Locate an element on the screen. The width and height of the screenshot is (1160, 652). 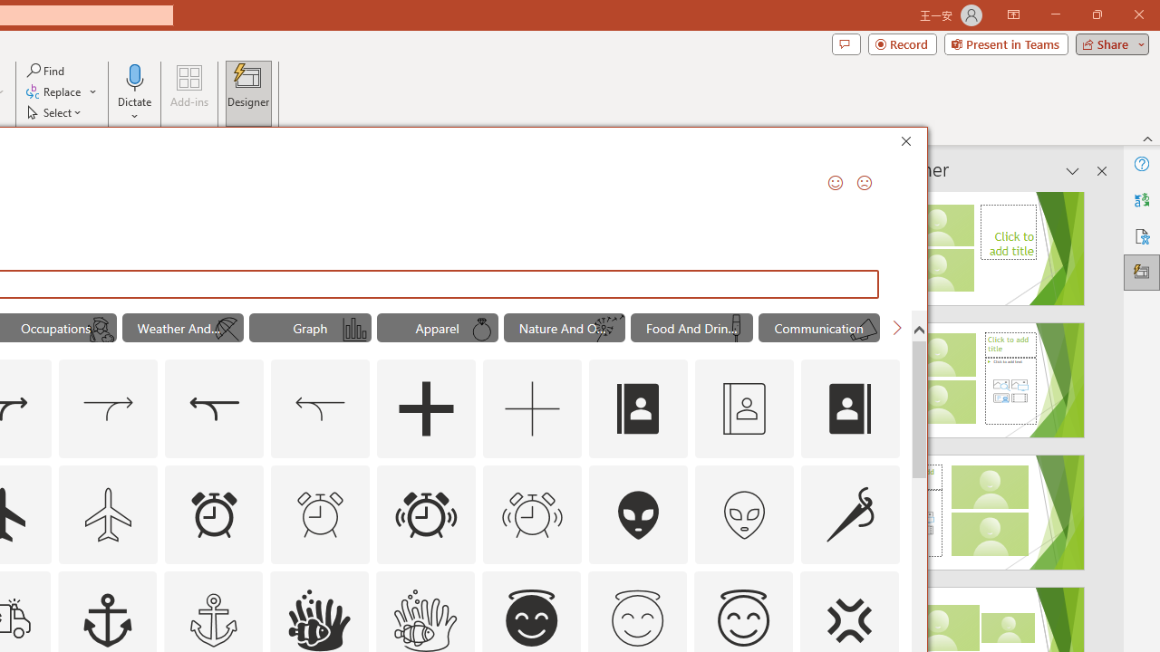
AutomationID: Icons_Champagne_M is located at coordinates (736, 330).